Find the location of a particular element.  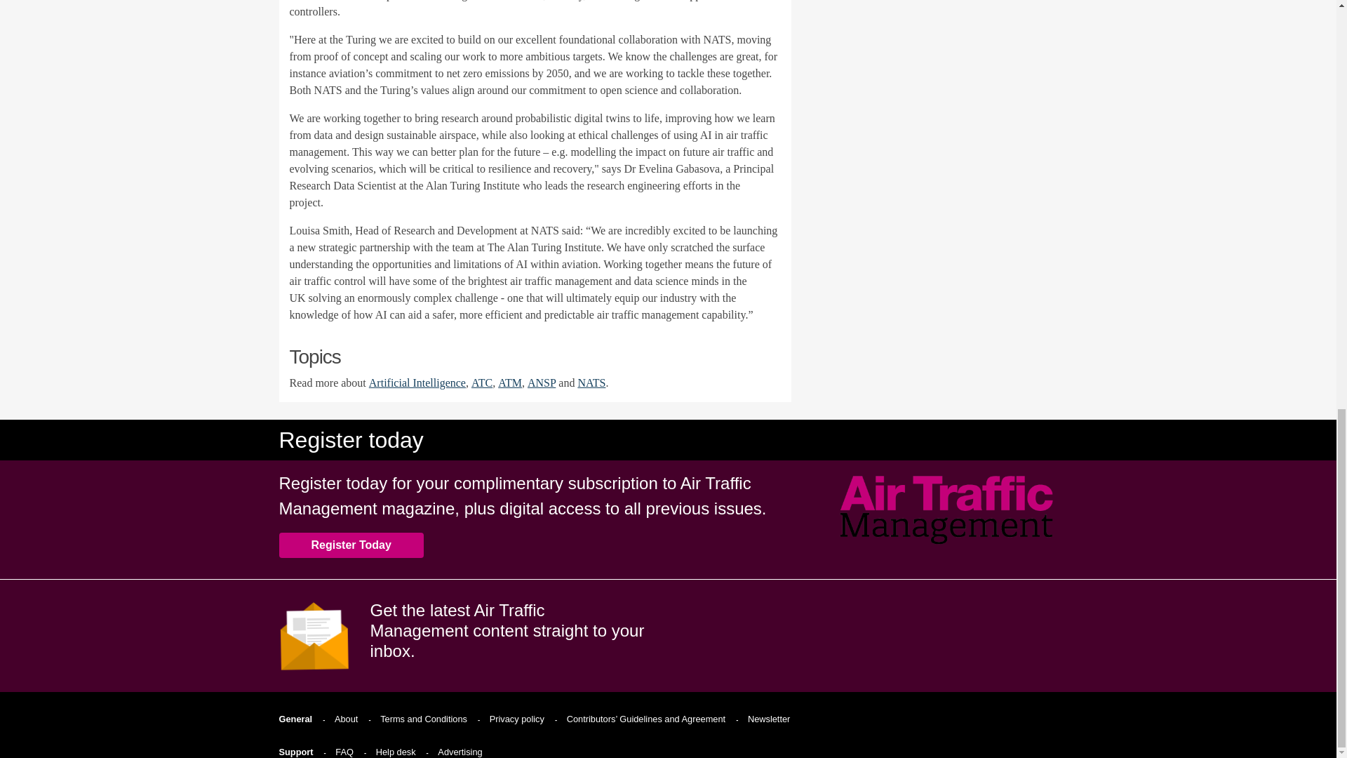

Advertising is located at coordinates (462, 751).